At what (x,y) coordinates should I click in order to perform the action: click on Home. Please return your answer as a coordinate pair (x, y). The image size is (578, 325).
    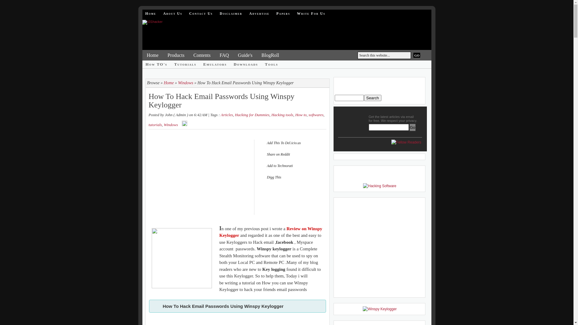
    Looking at the image, I should click on (169, 83).